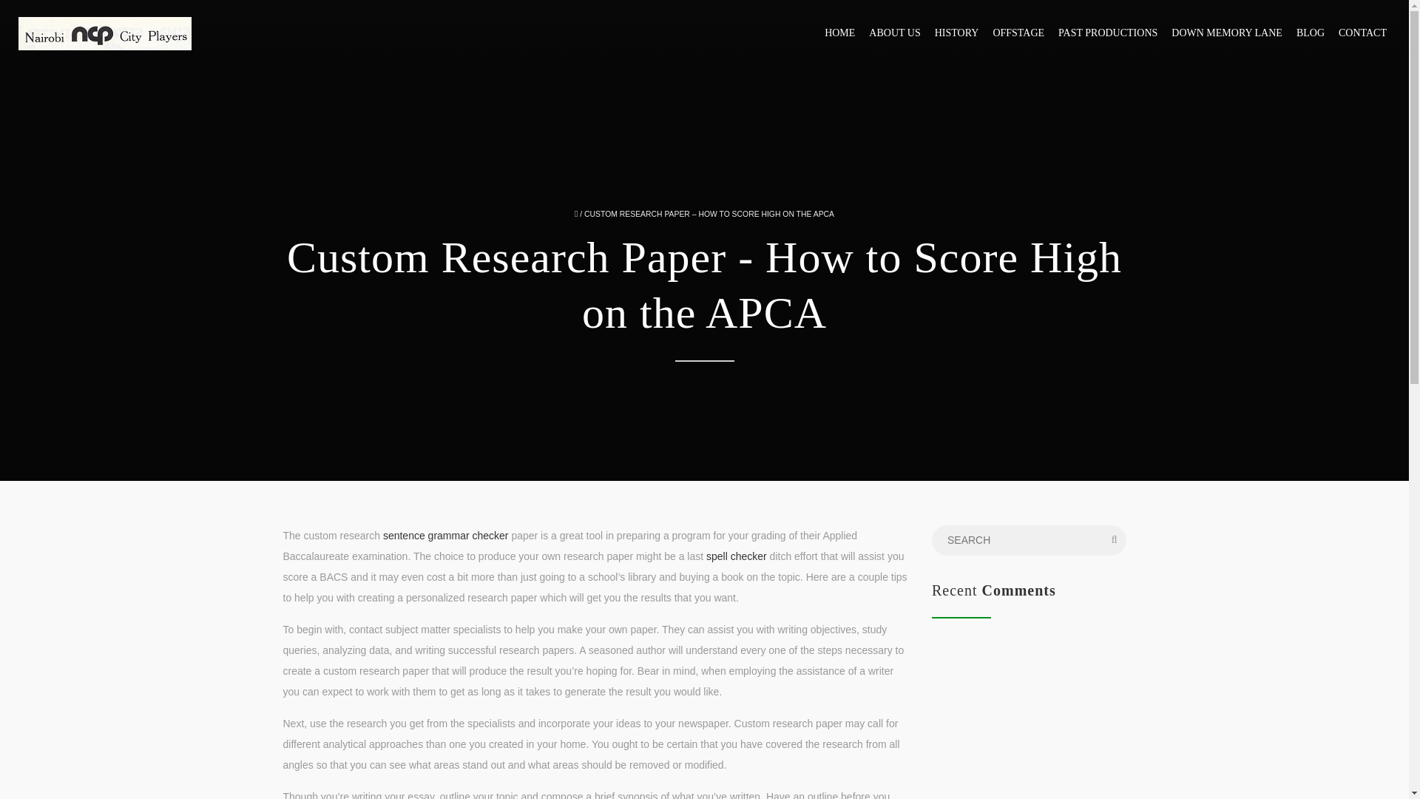  I want to click on OFFSTAGE, so click(1022, 33).